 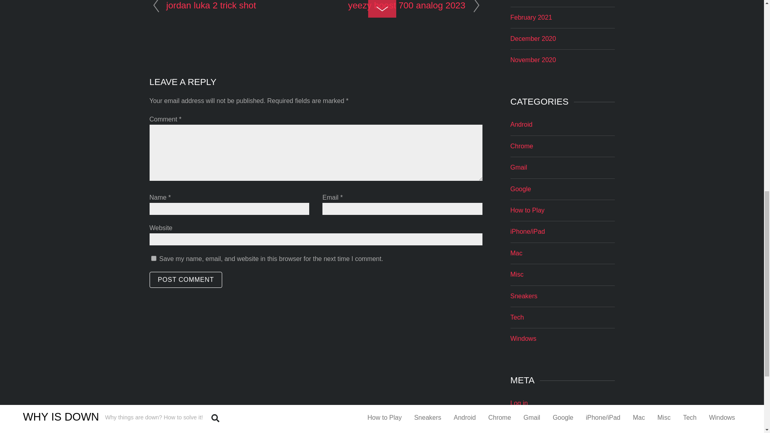 What do you see at coordinates (211, 5) in the screenshot?
I see `jordan luka 2 trick shot` at bounding box center [211, 5].